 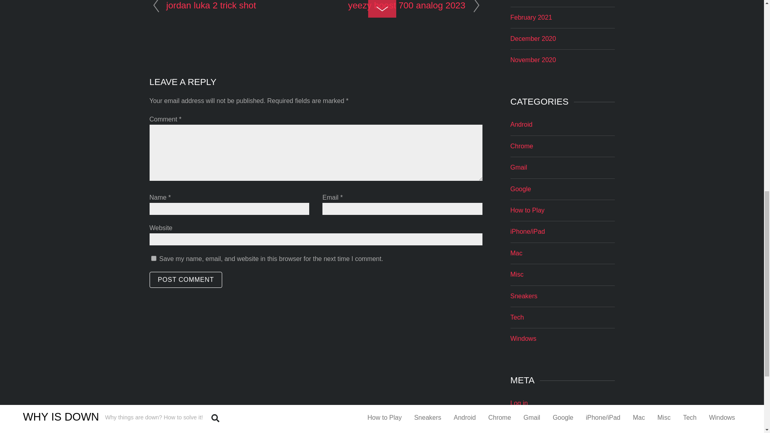 What do you see at coordinates (211, 5) in the screenshot?
I see `jordan luka 2 trick shot` at bounding box center [211, 5].